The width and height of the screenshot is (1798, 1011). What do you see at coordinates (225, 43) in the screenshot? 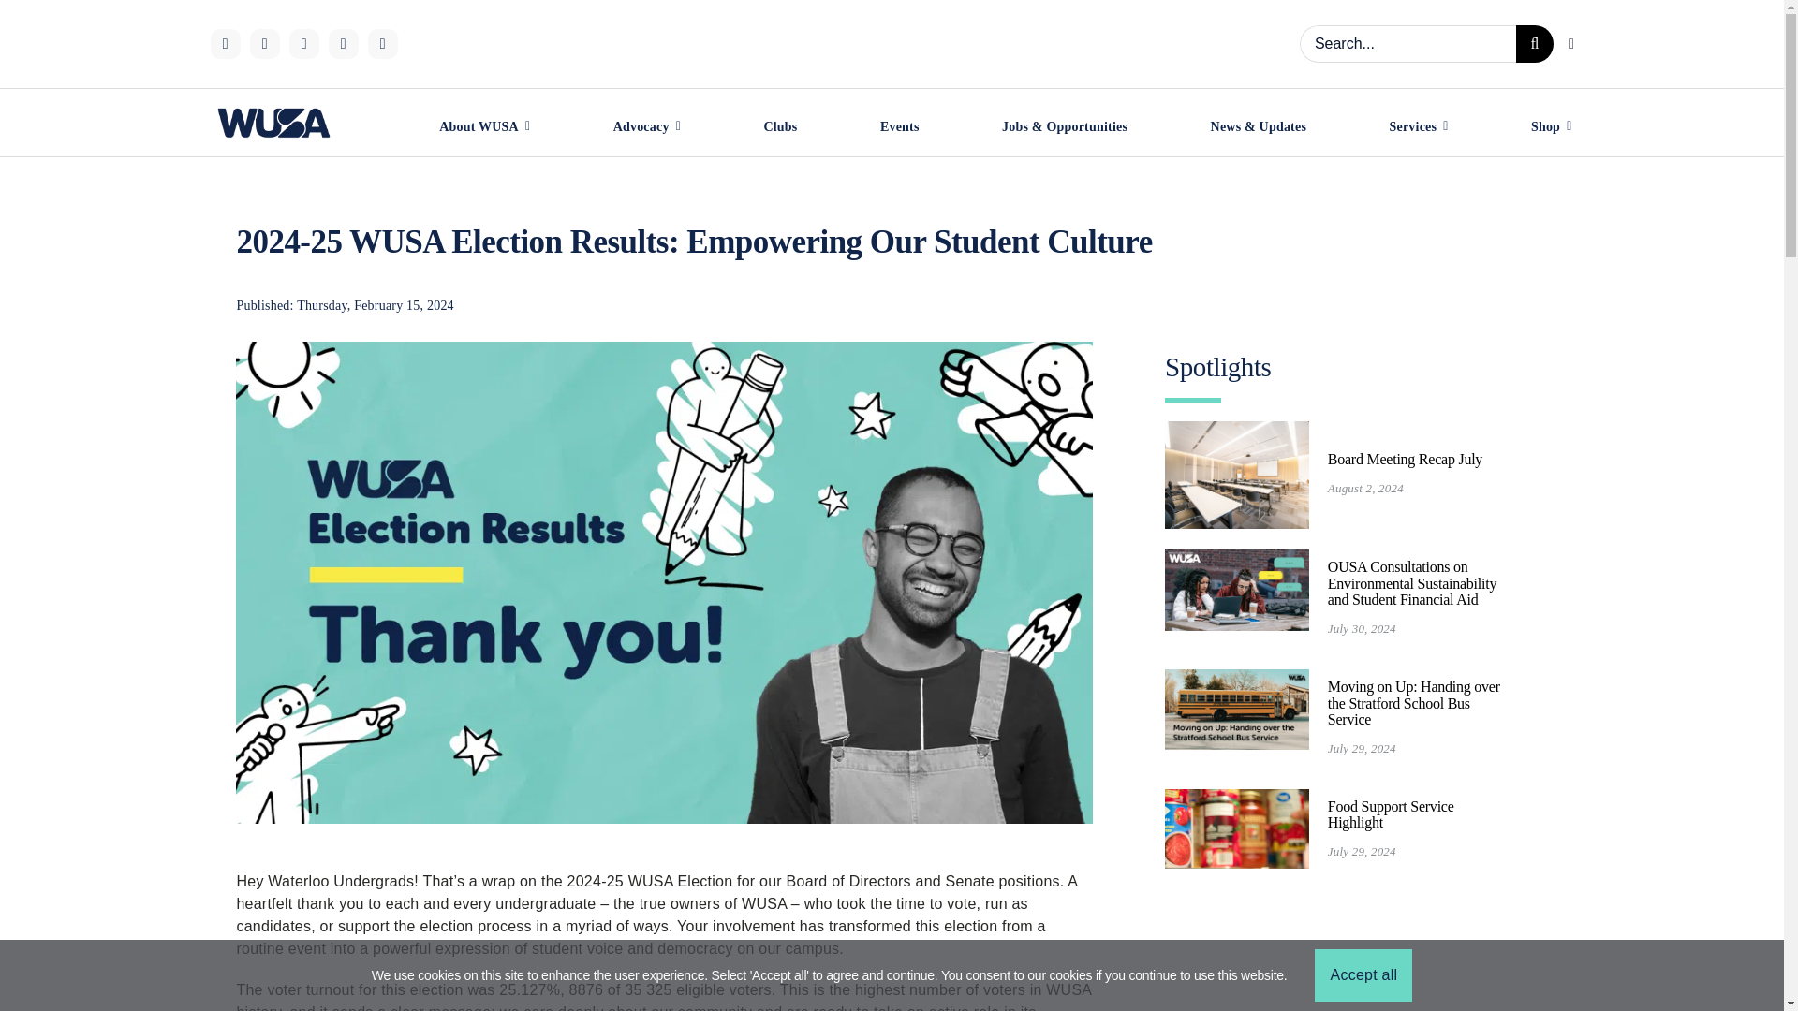
I see `Instagram` at bounding box center [225, 43].